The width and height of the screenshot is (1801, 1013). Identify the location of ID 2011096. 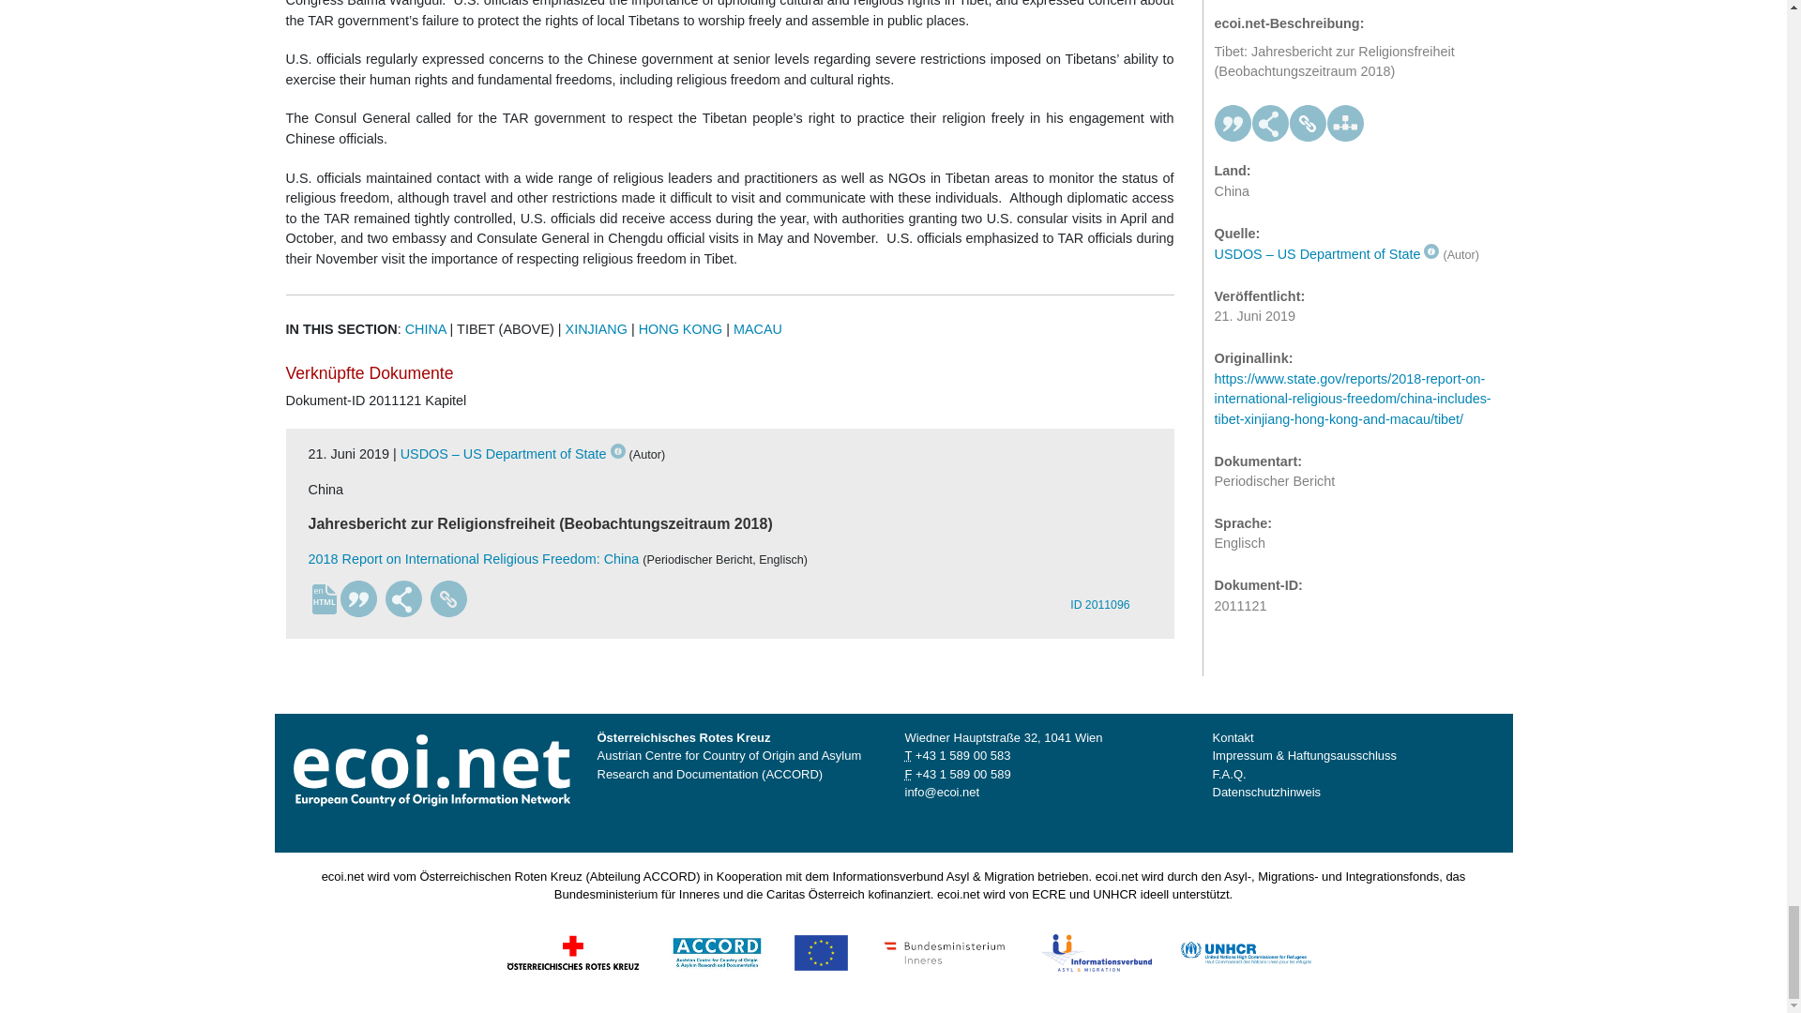
(1107, 597).